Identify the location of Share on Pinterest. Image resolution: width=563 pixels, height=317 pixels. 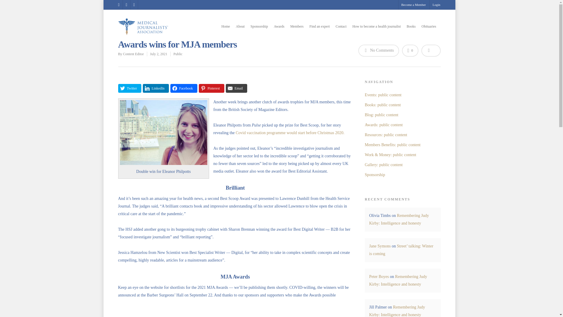
(211, 88).